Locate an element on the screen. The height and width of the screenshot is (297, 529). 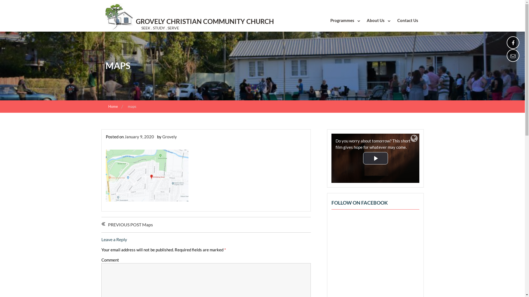
Grovely is located at coordinates (169, 137).